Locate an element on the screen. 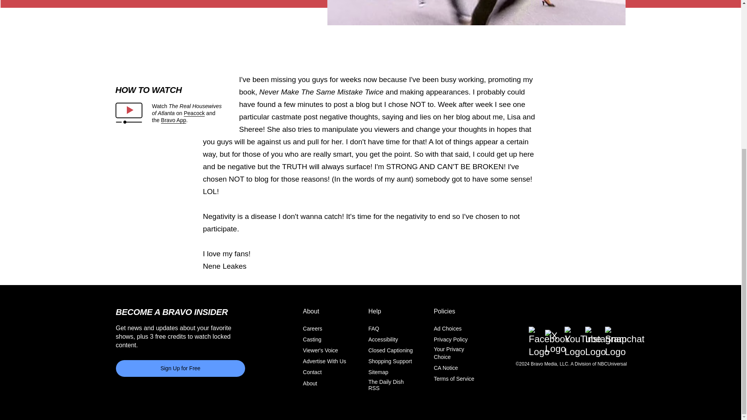  Sign Up for Free is located at coordinates (181, 368).